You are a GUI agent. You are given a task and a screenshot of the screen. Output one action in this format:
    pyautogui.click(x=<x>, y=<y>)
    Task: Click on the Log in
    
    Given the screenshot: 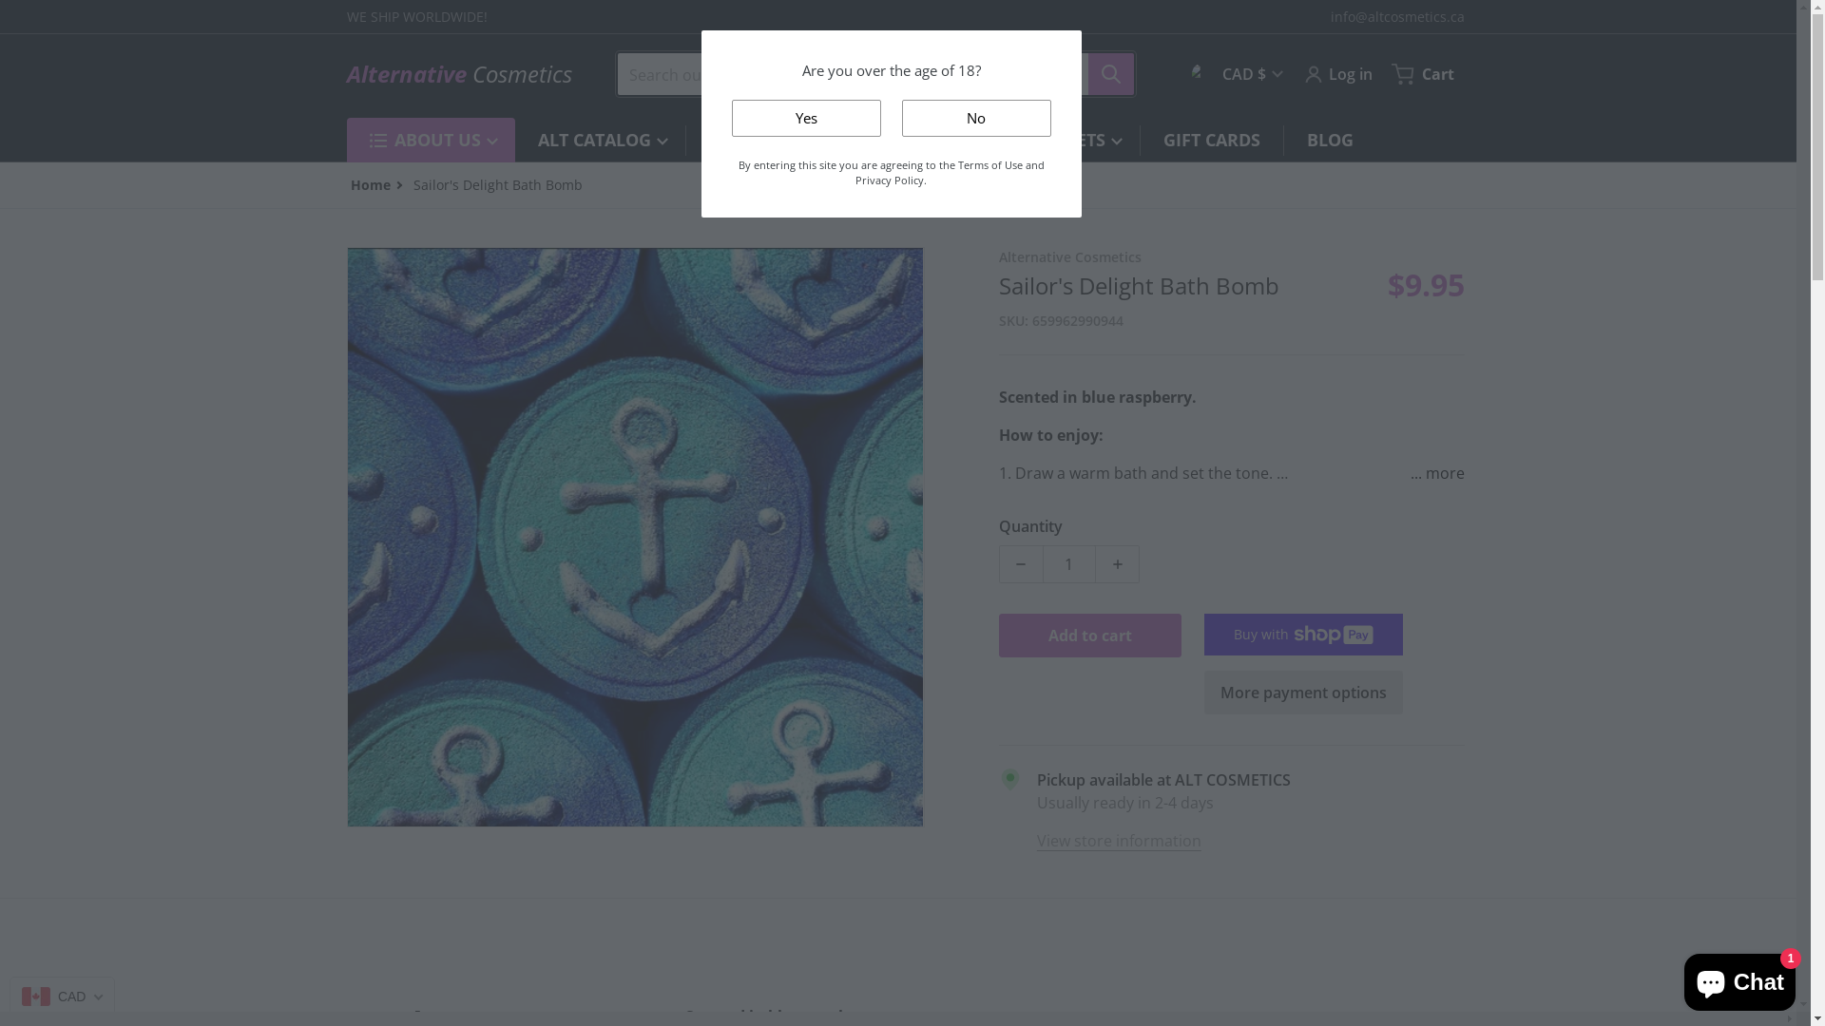 What is the action you would take?
    pyautogui.click(x=1337, y=74)
    